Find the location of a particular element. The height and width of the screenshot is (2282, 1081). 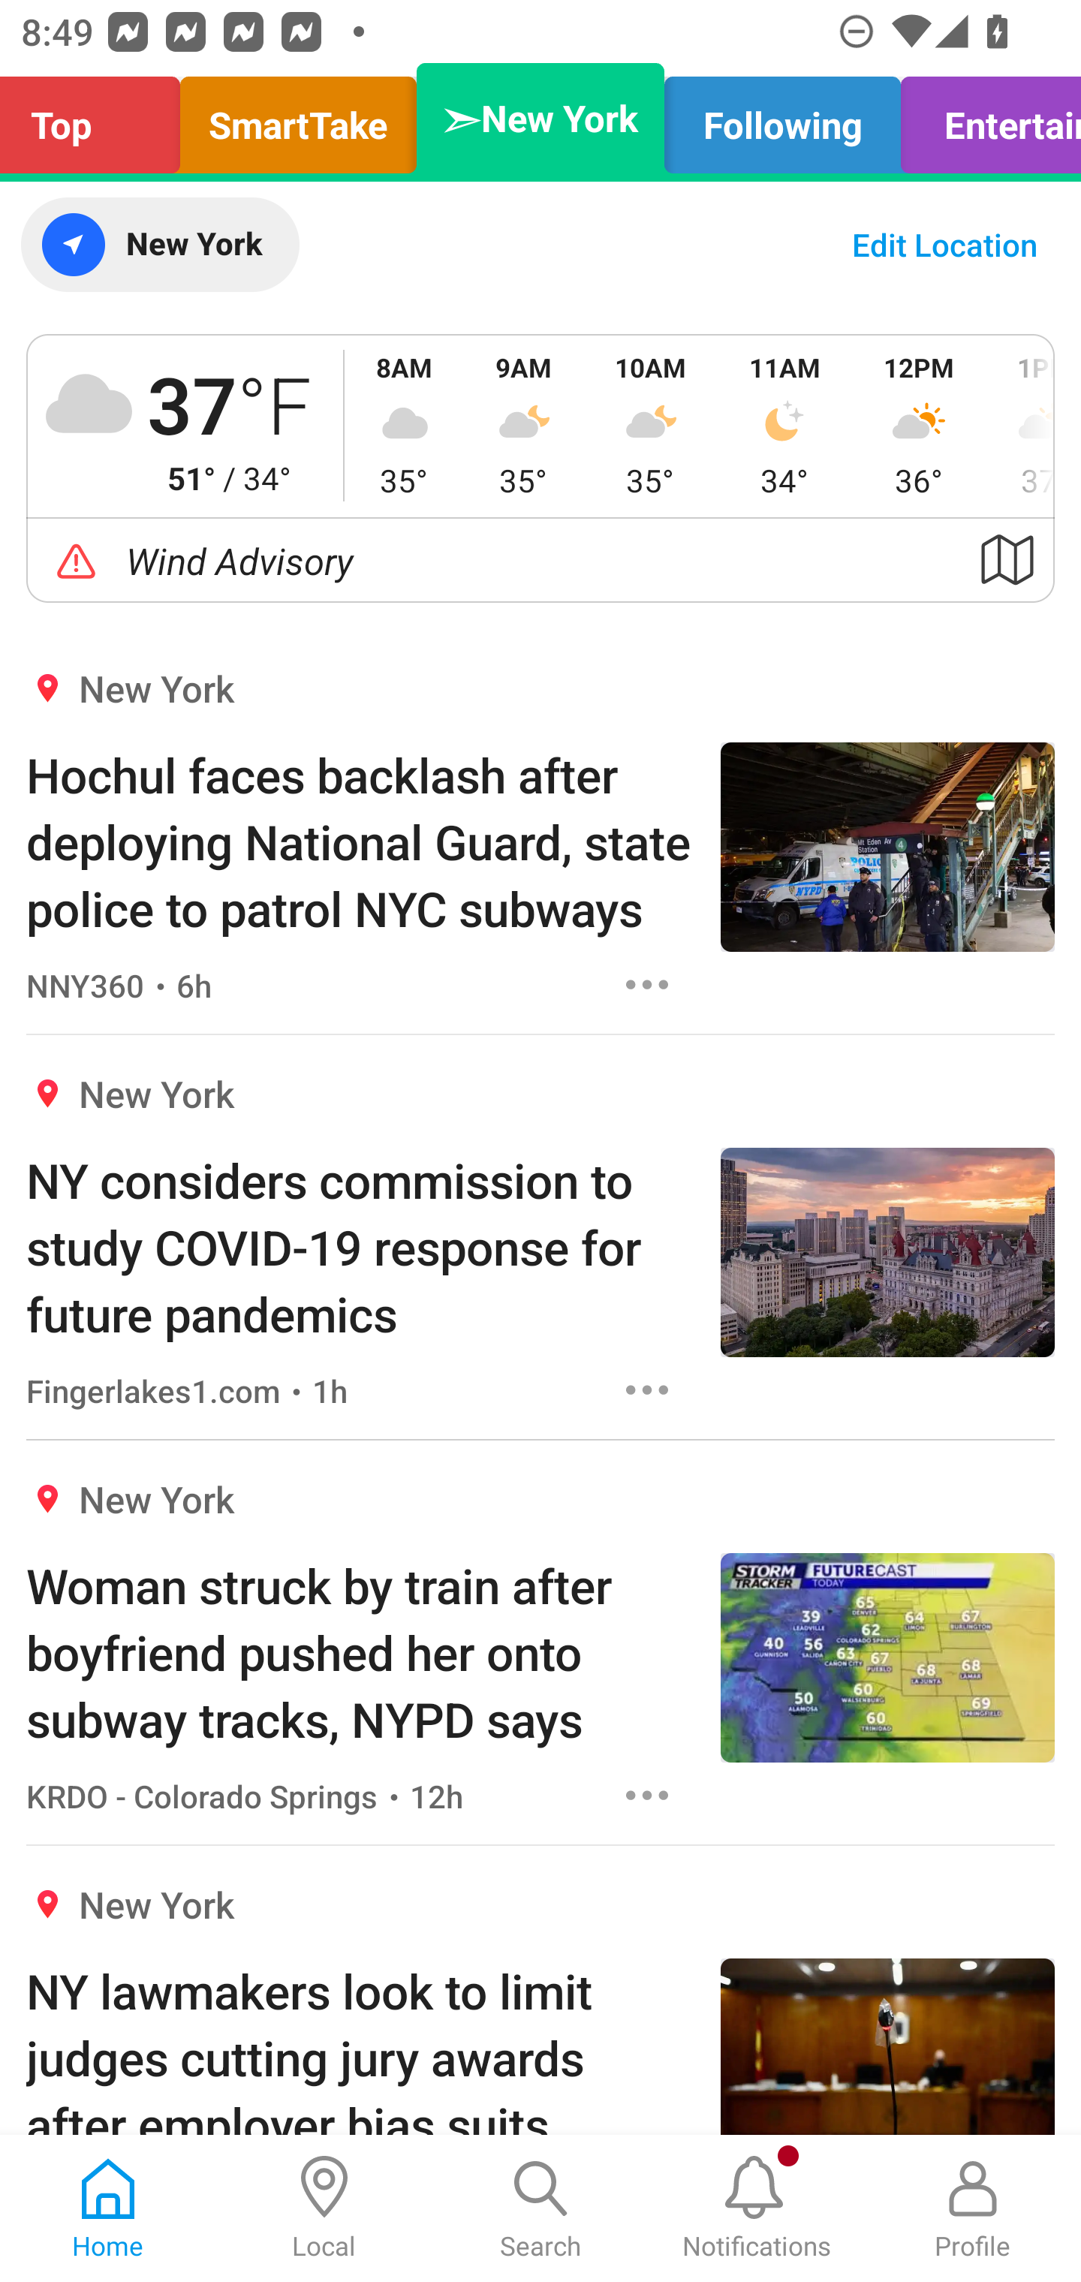

Edit Location is located at coordinates (944, 245).